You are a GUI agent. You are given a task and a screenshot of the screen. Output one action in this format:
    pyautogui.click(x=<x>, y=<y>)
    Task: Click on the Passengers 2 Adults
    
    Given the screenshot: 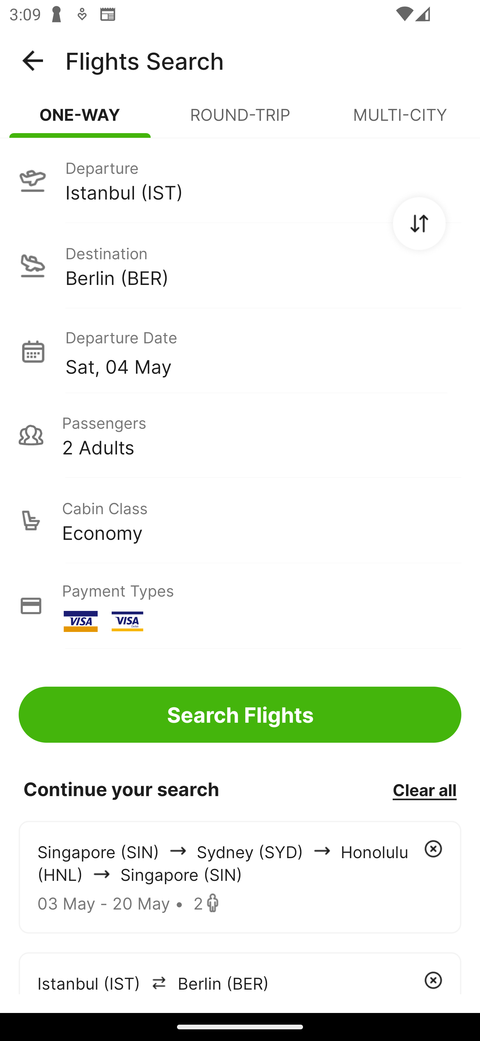 What is the action you would take?
    pyautogui.click(x=240, y=435)
    